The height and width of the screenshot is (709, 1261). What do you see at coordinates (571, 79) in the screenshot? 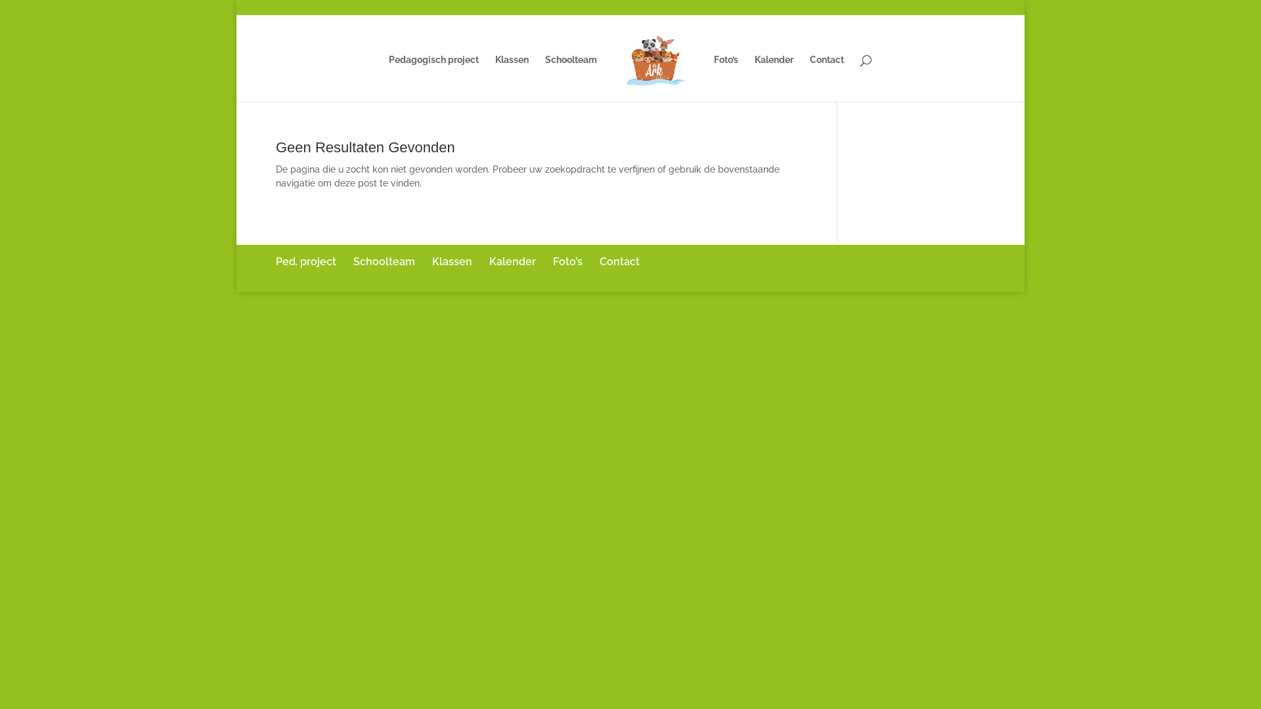
I see `Schoolteam` at bounding box center [571, 79].